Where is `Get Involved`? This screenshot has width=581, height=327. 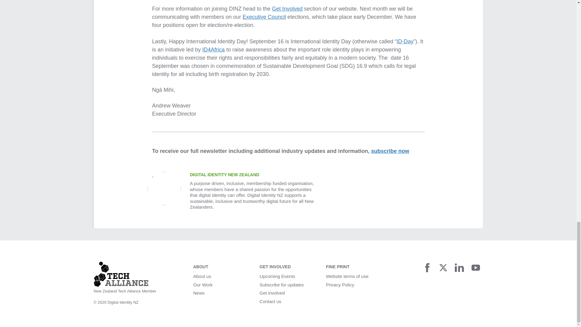
Get Involved is located at coordinates (287, 8).